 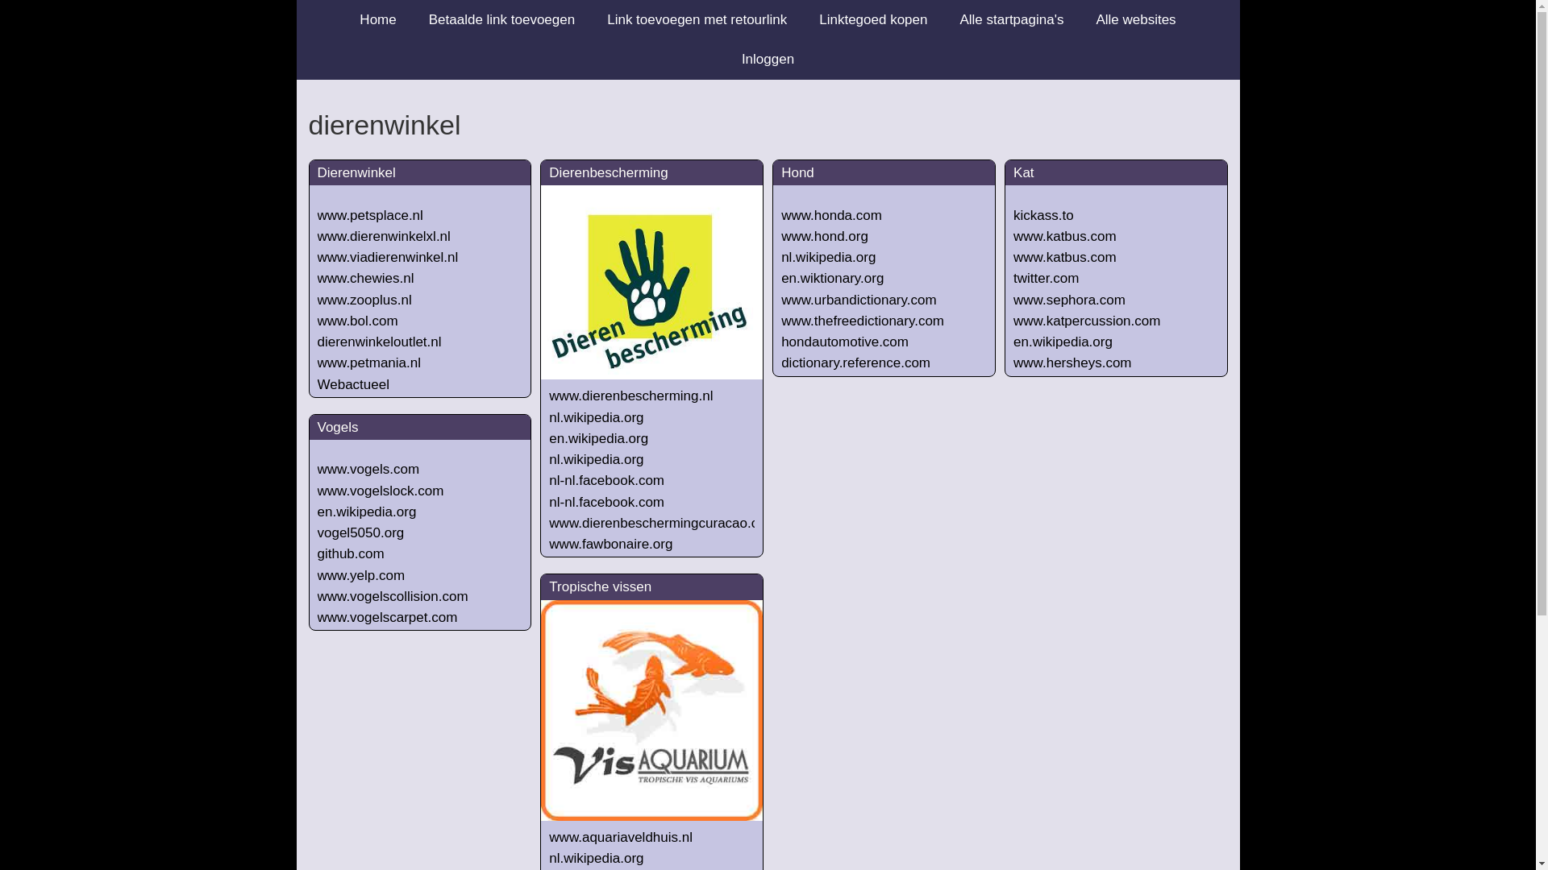 What do you see at coordinates (353, 385) in the screenshot?
I see `Webactueel` at bounding box center [353, 385].